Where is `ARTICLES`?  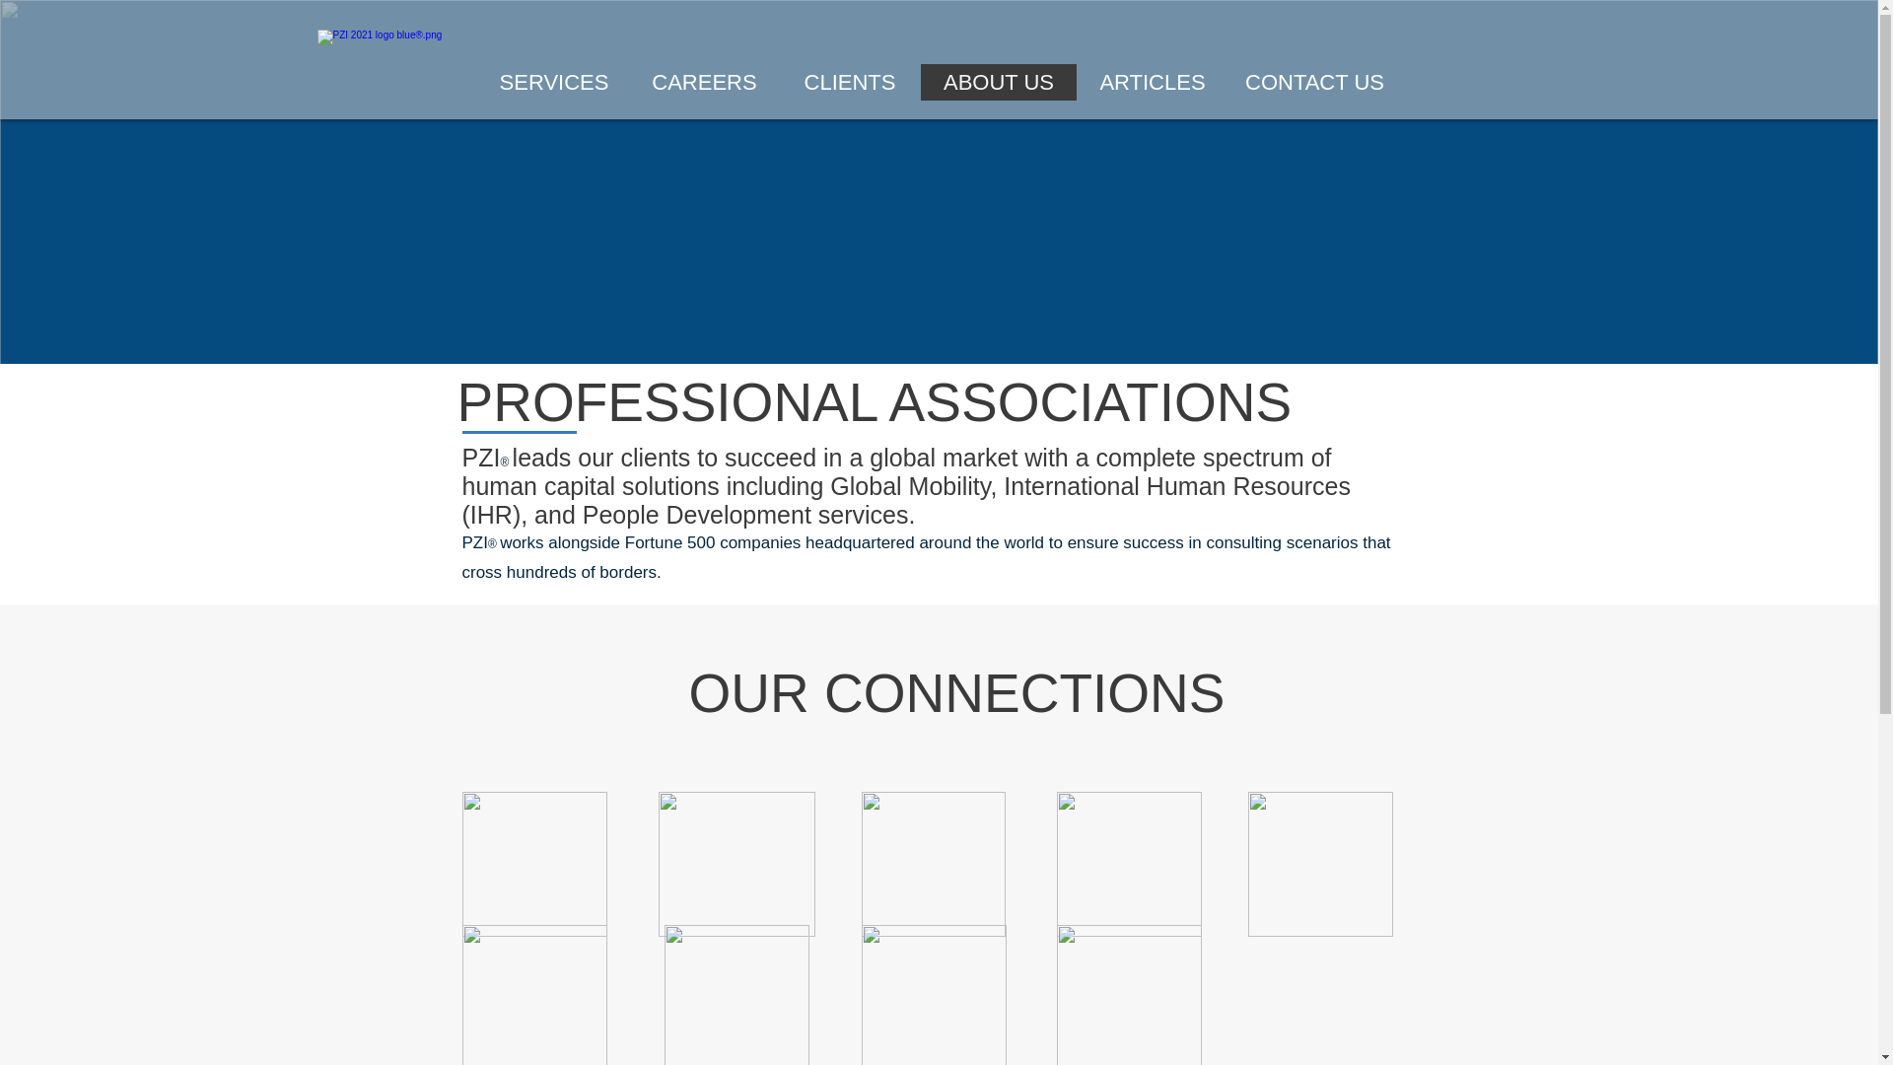
ARTICLES is located at coordinates (1153, 81).